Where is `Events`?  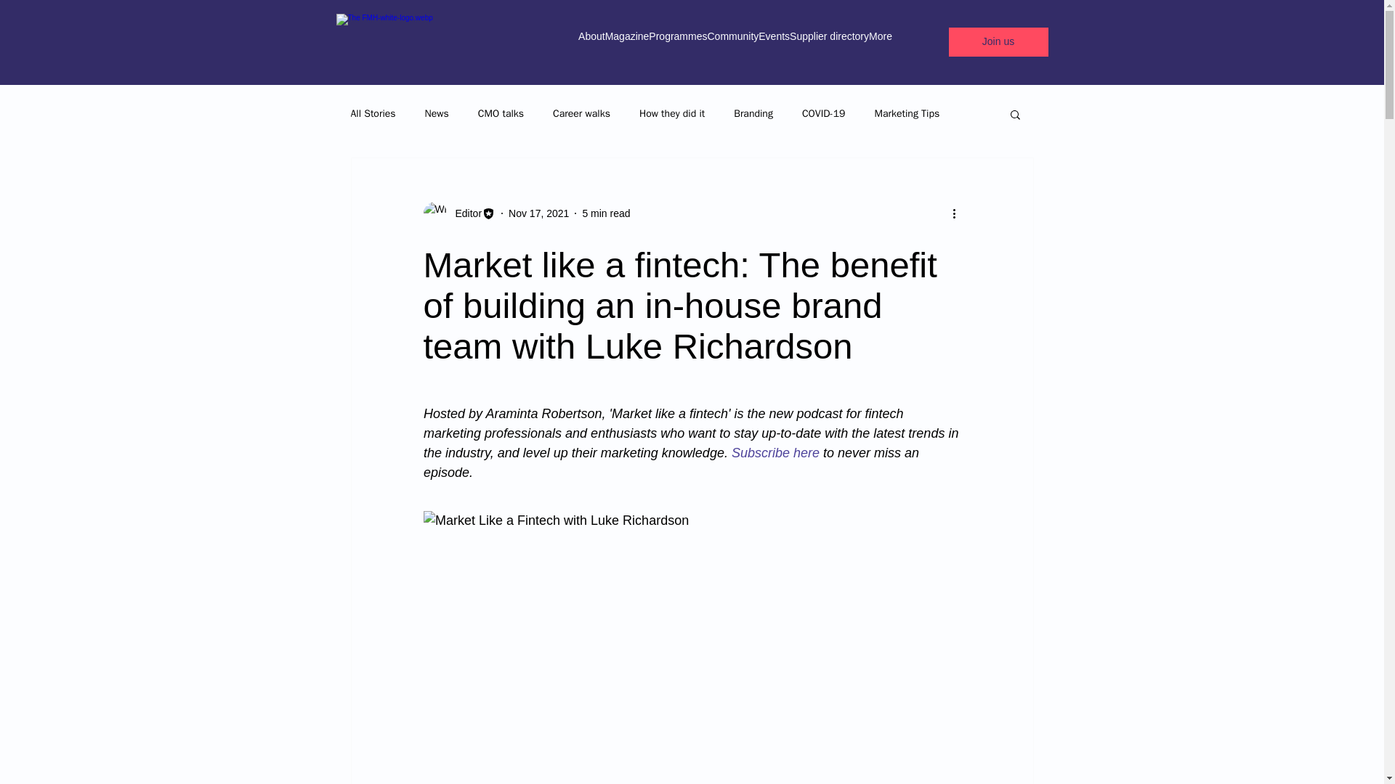
Events is located at coordinates (774, 42).